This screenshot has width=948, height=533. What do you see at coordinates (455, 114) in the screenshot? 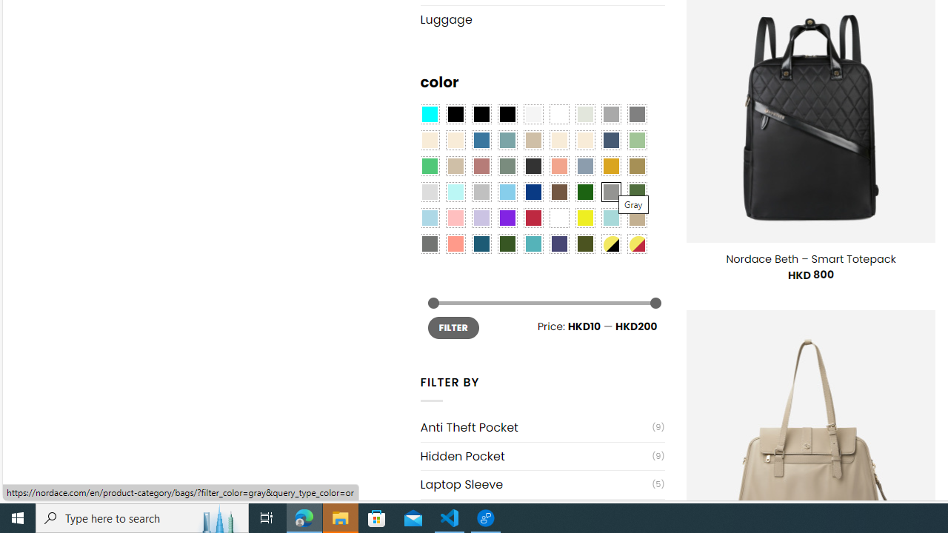
I see `All Black` at bounding box center [455, 114].